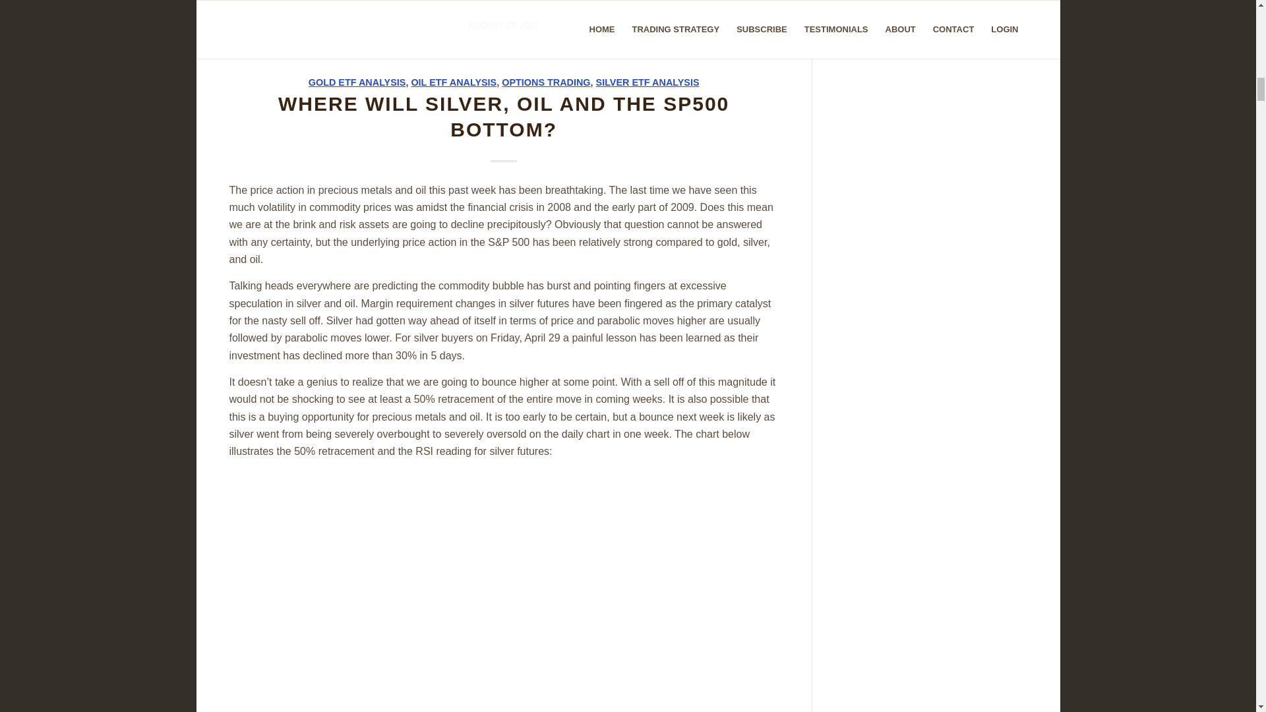  I want to click on Permanent Link: Where will Silver, Oil and the SP500 Bottom?, so click(504, 116).